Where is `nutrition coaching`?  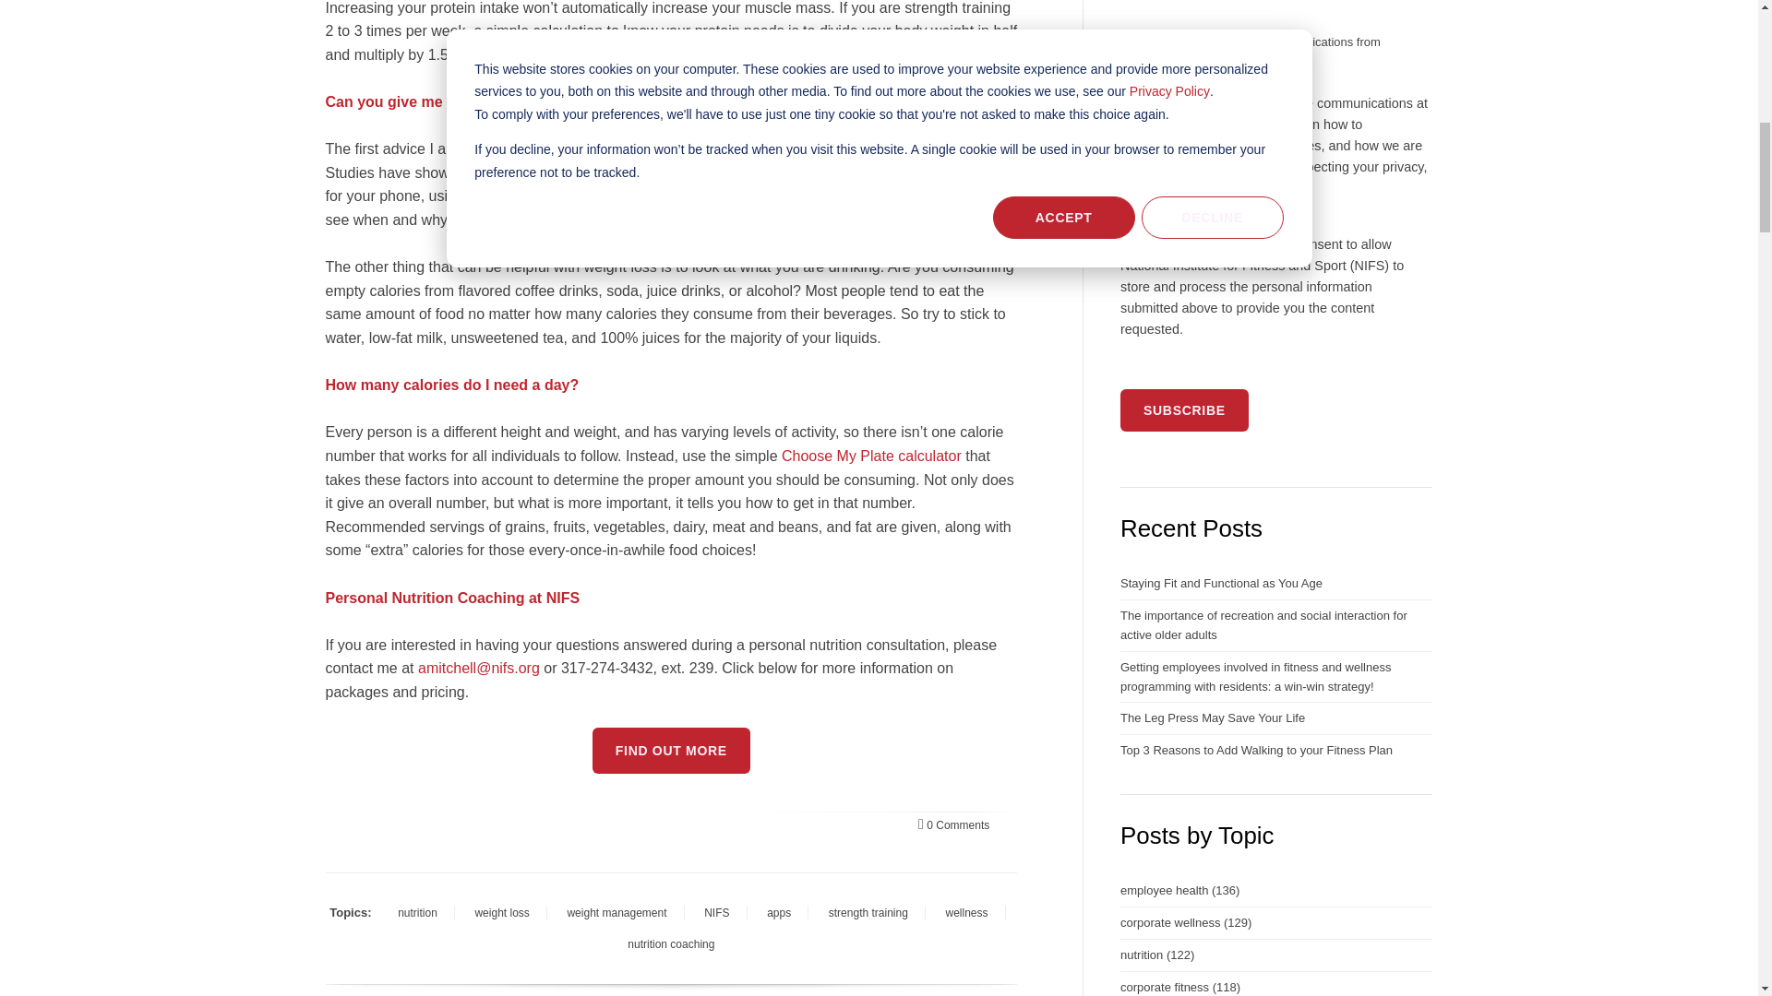 nutrition coaching is located at coordinates (670, 943).